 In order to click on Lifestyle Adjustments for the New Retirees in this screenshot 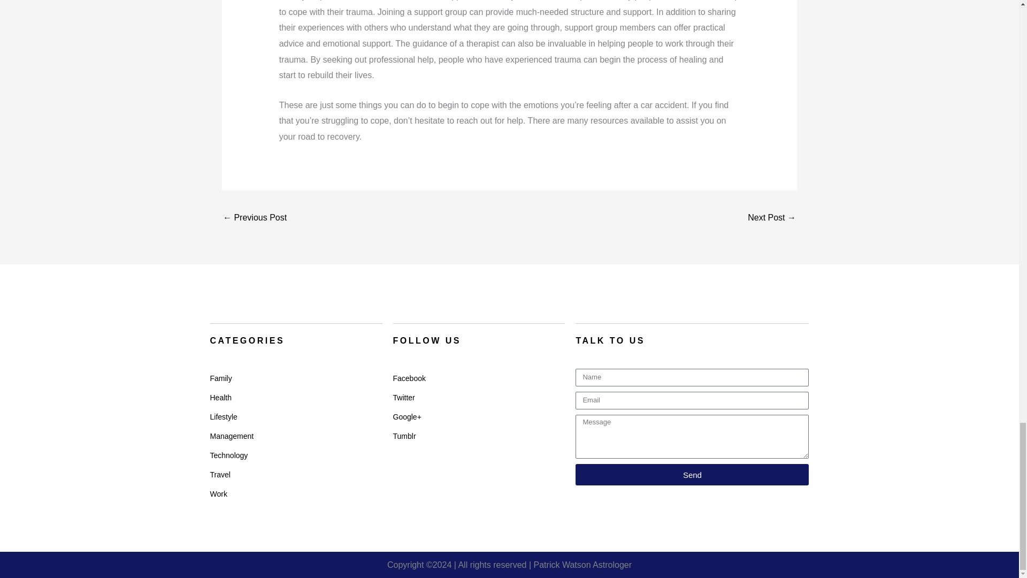, I will do `click(771, 218)`.